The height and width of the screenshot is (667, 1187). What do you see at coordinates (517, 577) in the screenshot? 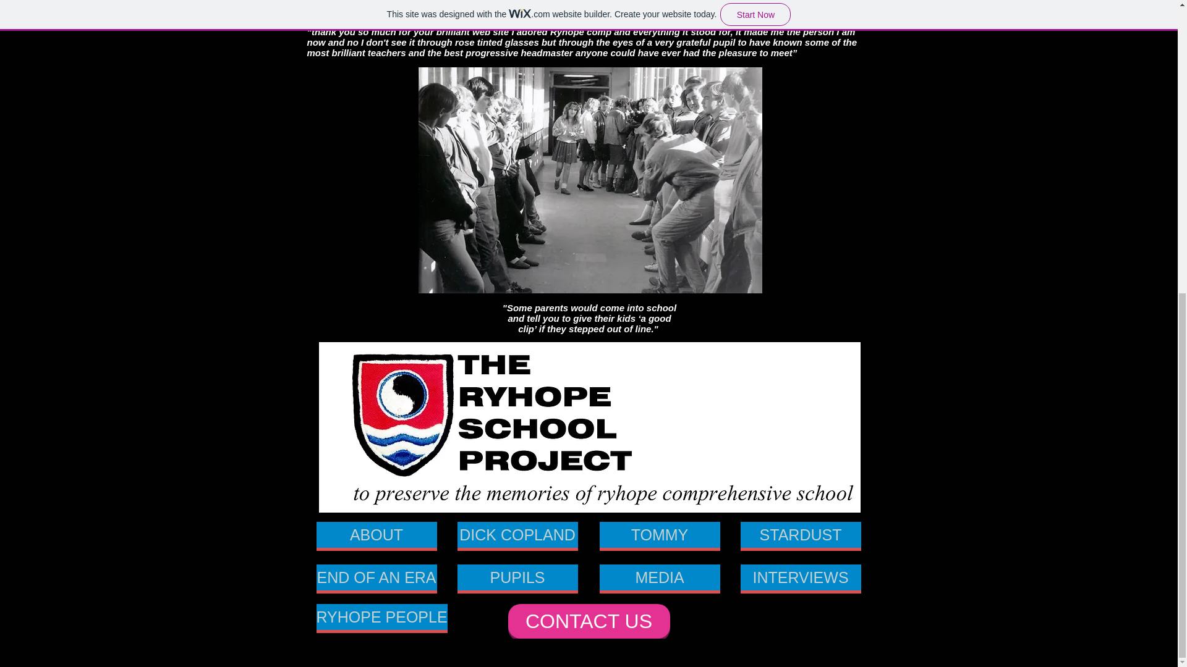
I see `PUPILS` at bounding box center [517, 577].